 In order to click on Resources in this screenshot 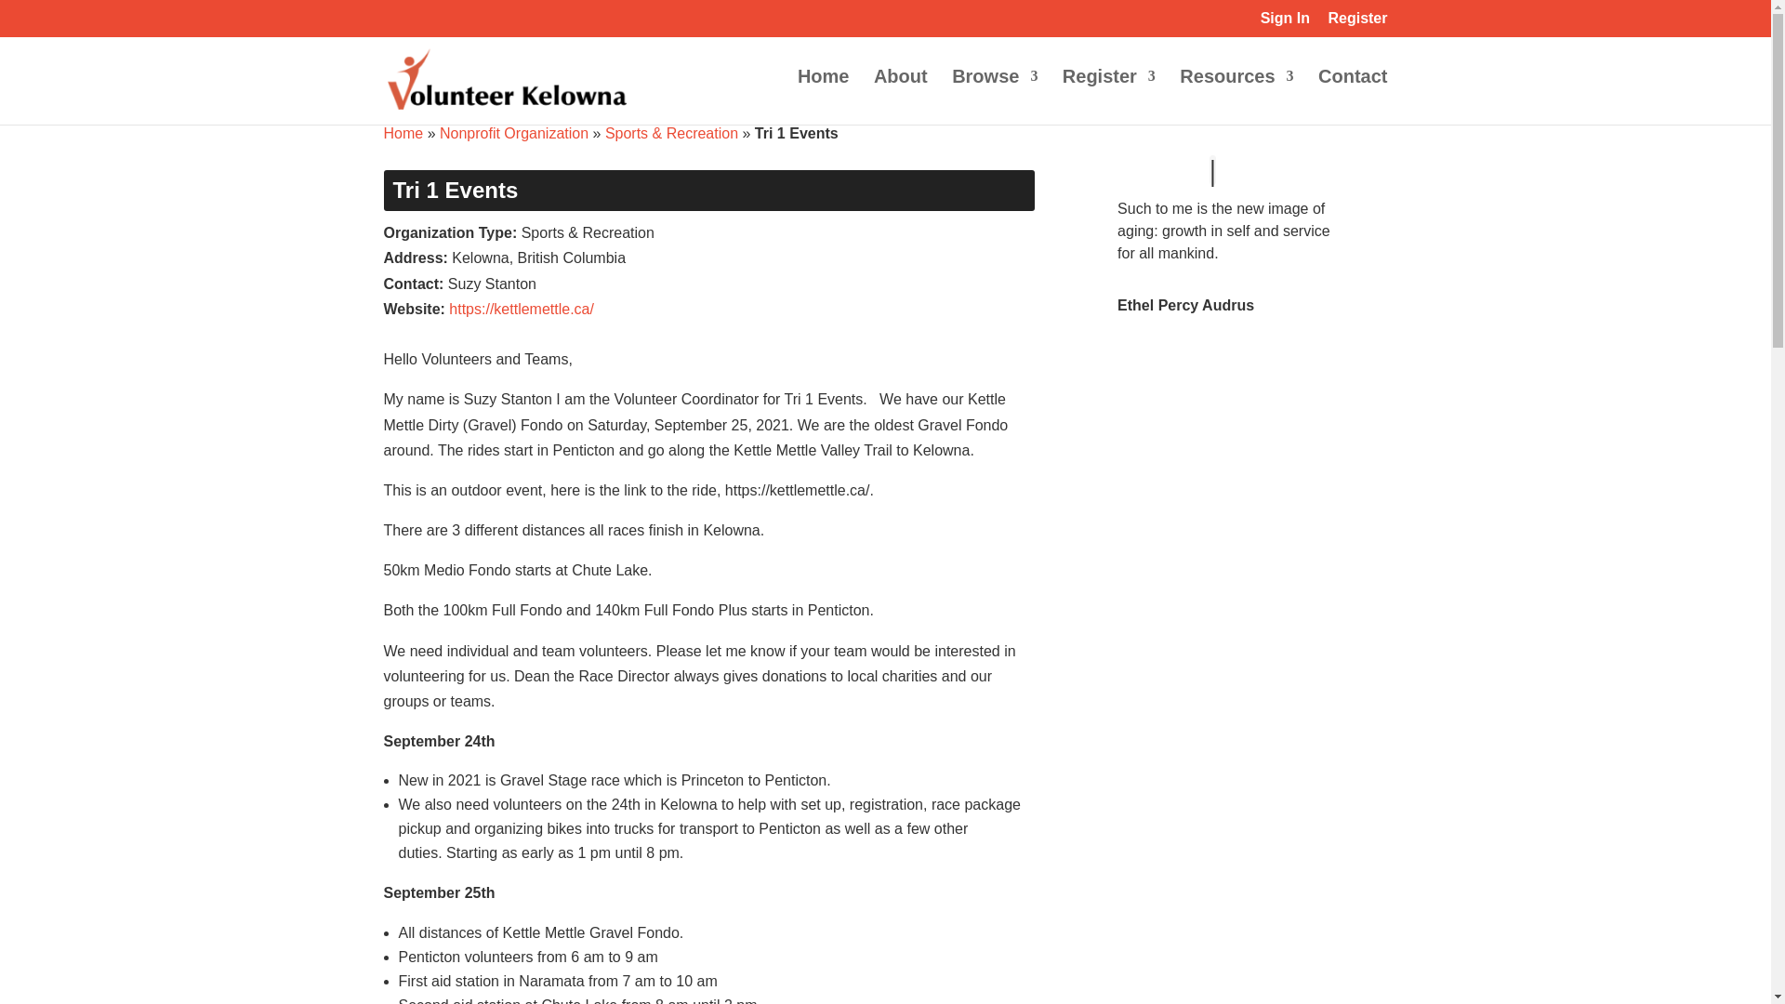, I will do `click(1236, 97)`.